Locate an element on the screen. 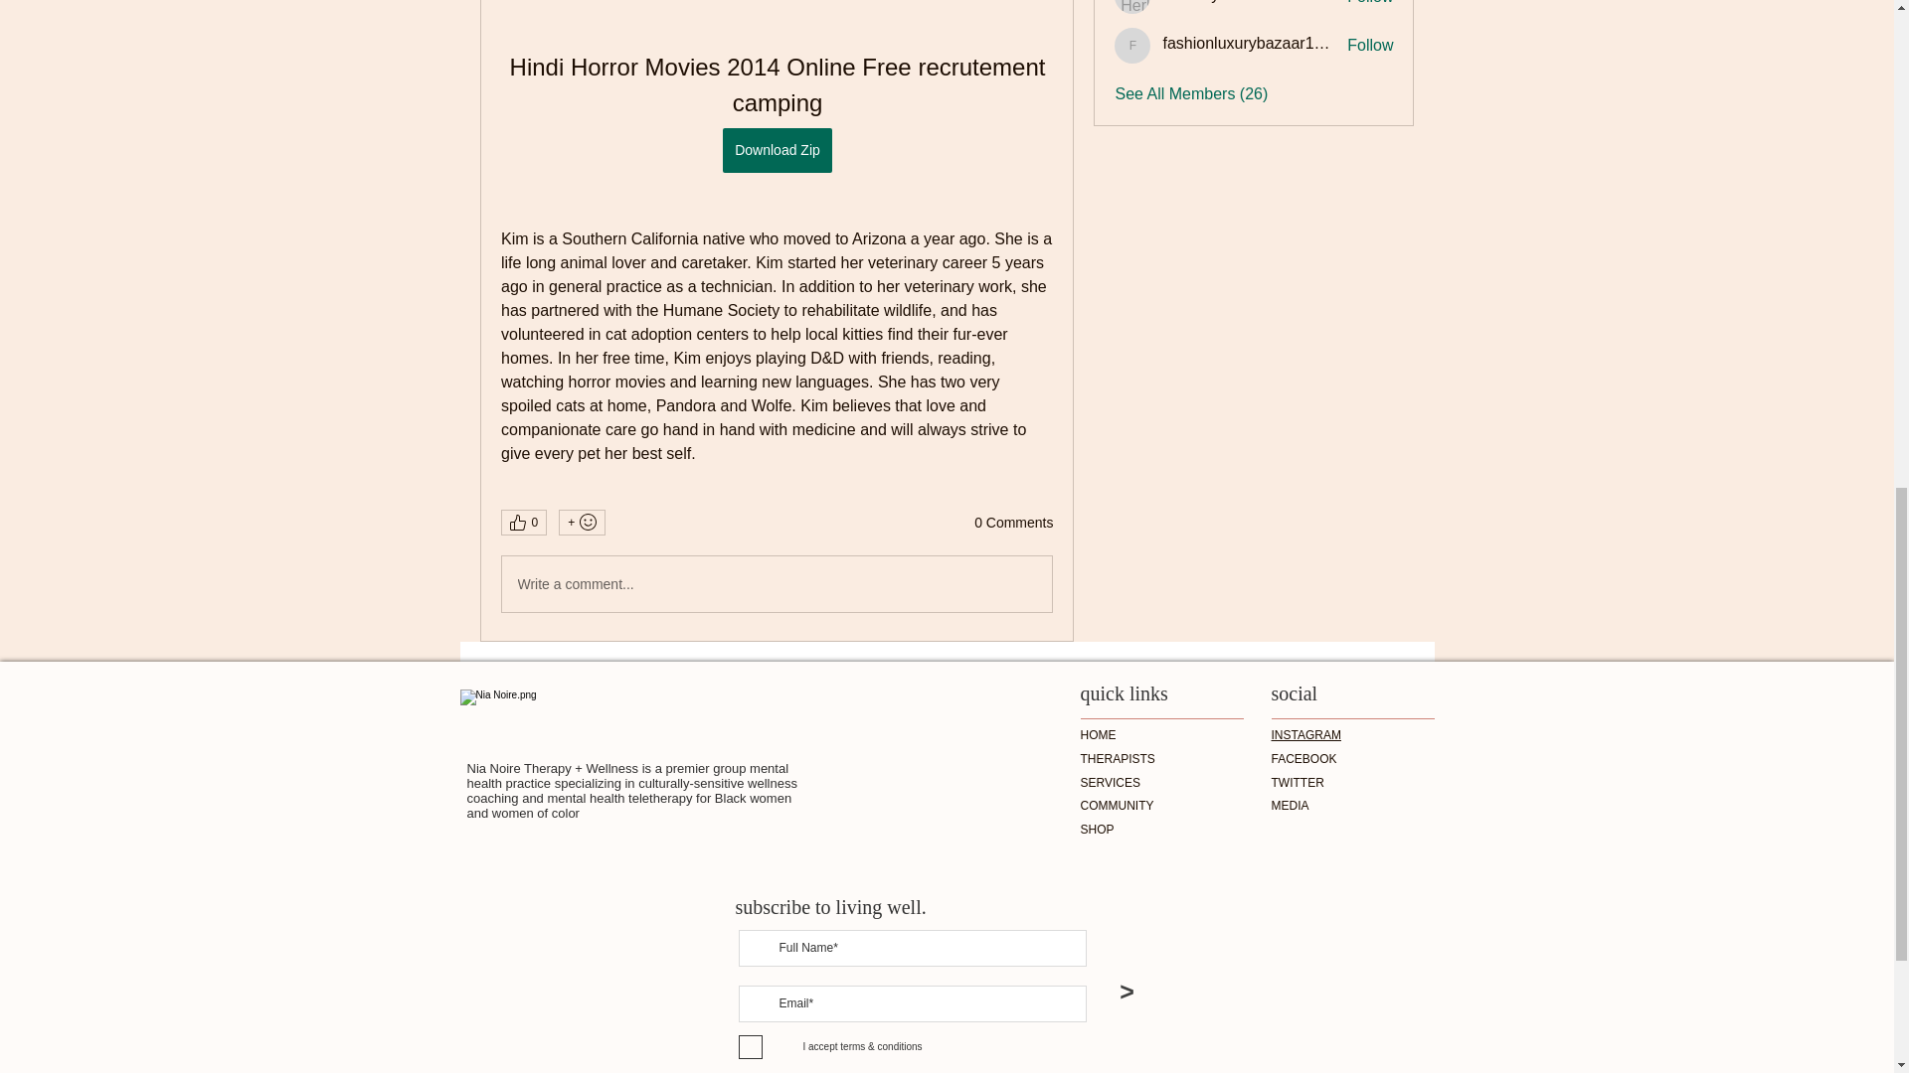  fashionluxurybazaar1004 is located at coordinates (1251, 42).